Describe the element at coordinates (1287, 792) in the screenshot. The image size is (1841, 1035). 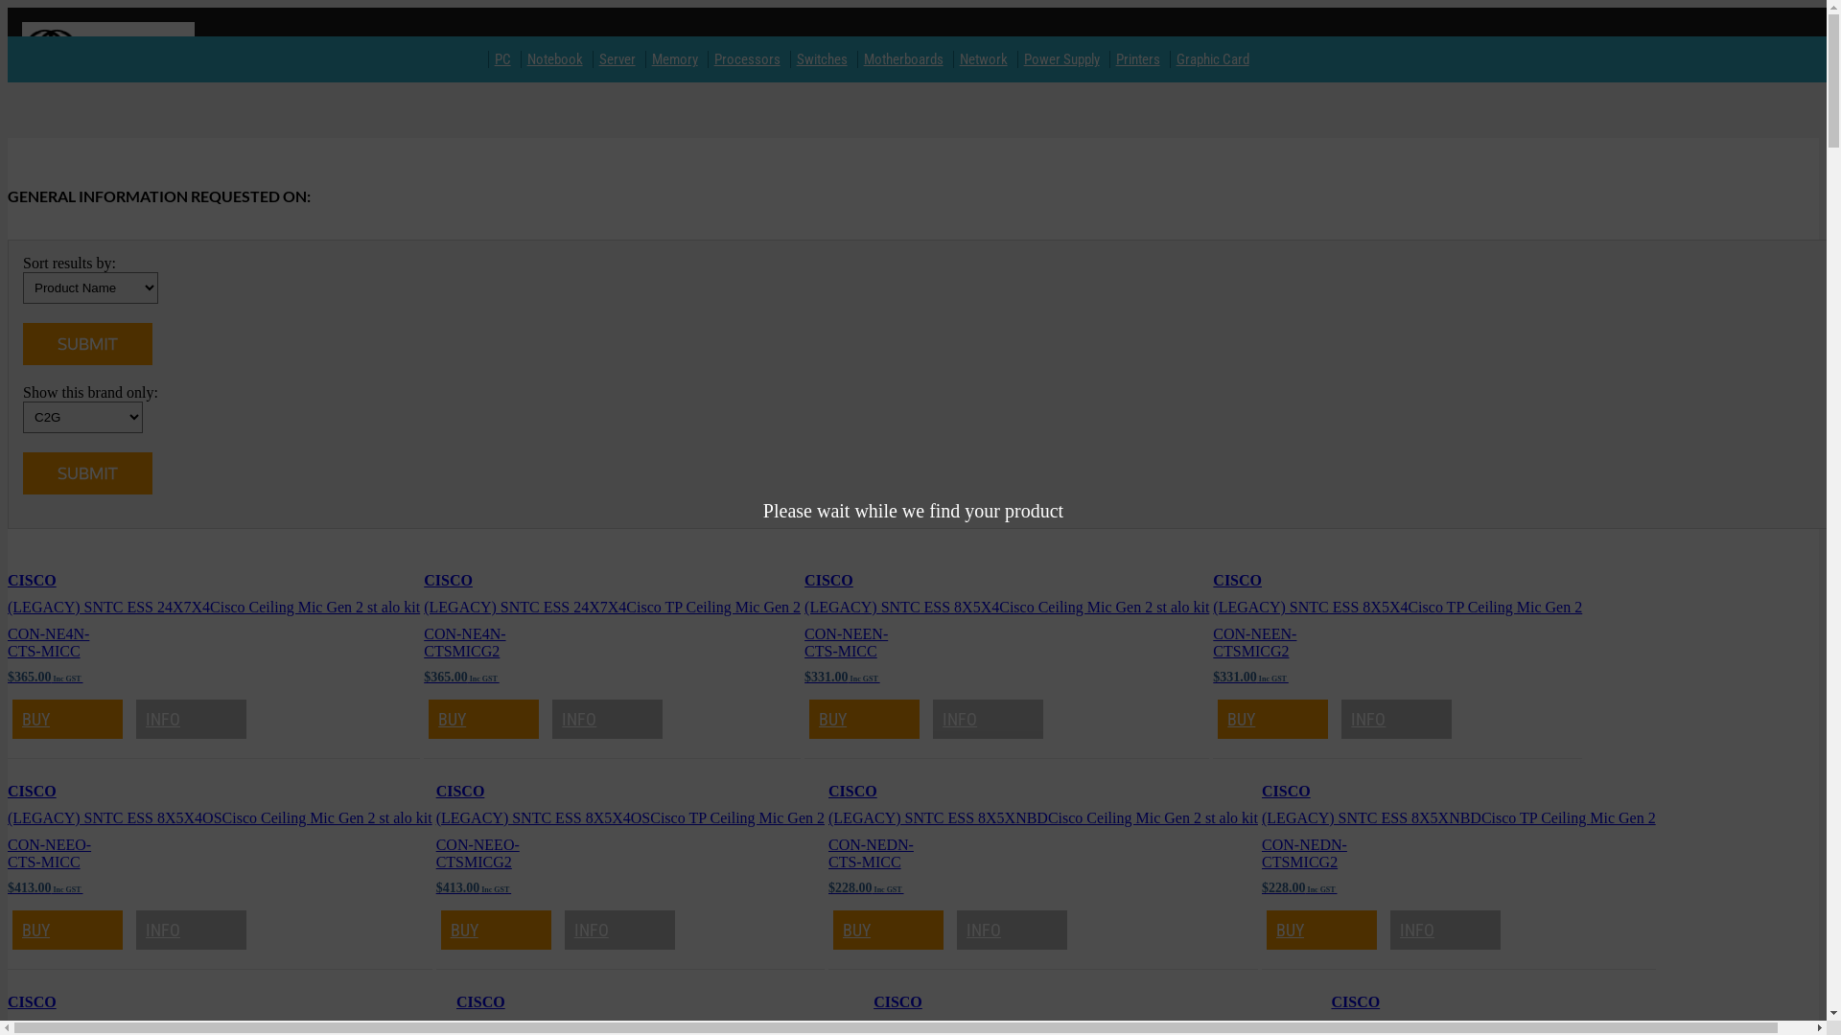
I see `CISCO` at that location.